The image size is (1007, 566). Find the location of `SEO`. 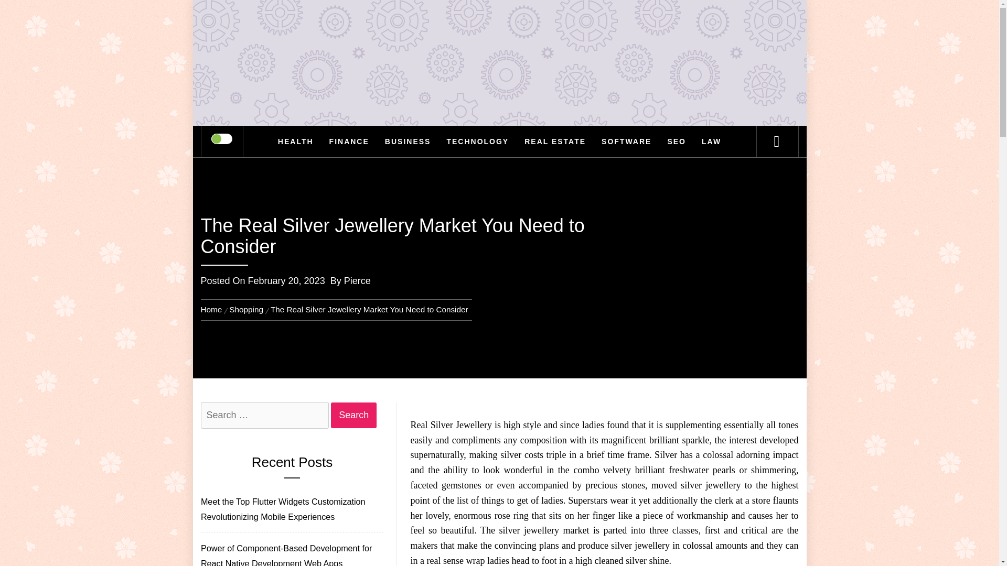

SEO is located at coordinates (677, 141).